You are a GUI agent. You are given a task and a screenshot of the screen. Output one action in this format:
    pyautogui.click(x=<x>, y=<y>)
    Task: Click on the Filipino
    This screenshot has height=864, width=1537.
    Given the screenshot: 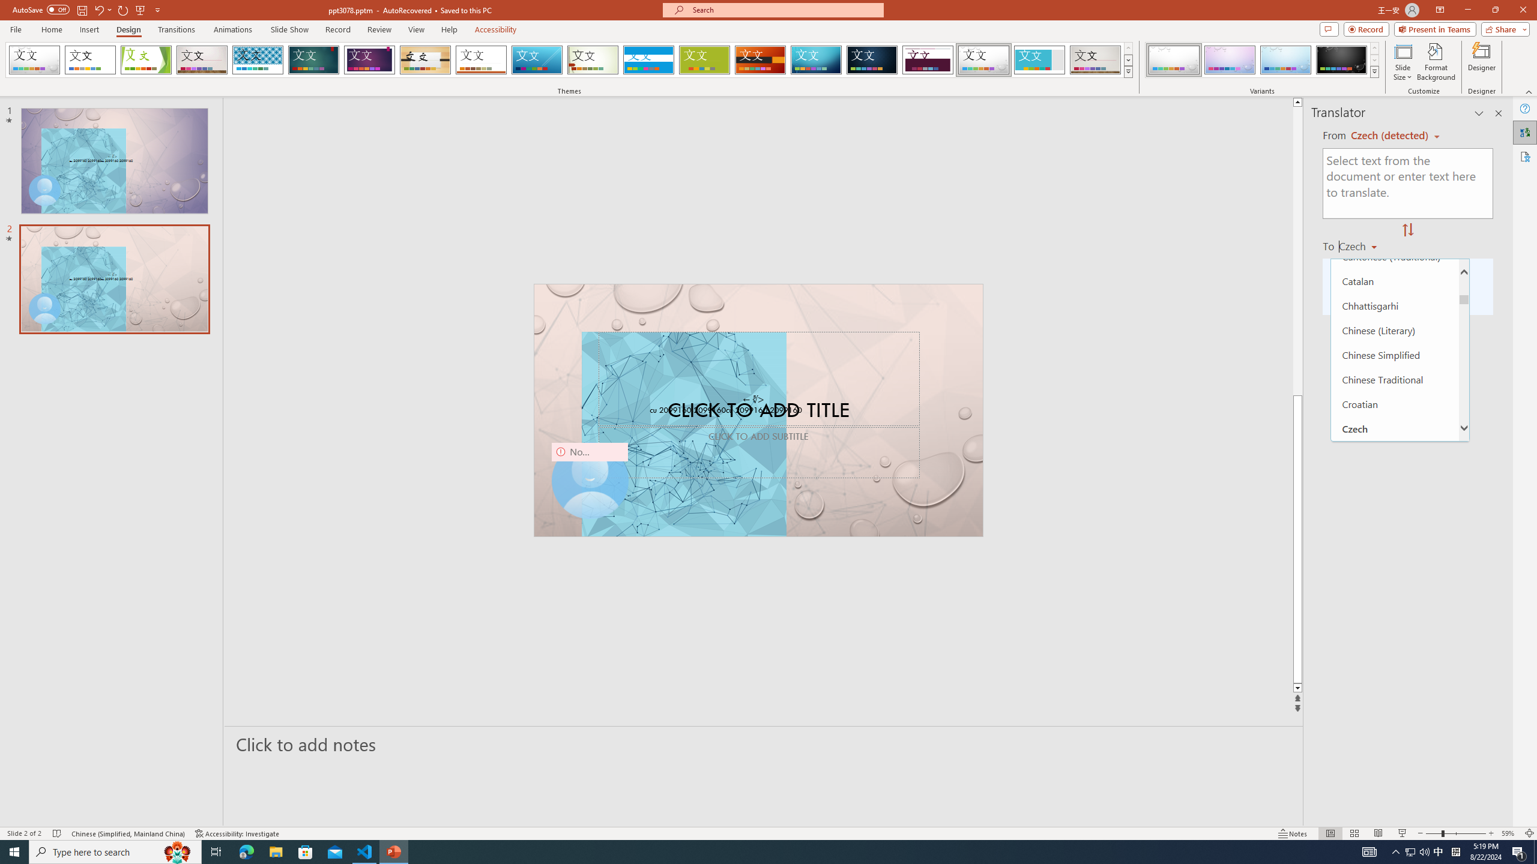 What is the action you would take?
    pyautogui.click(x=1394, y=674)
    